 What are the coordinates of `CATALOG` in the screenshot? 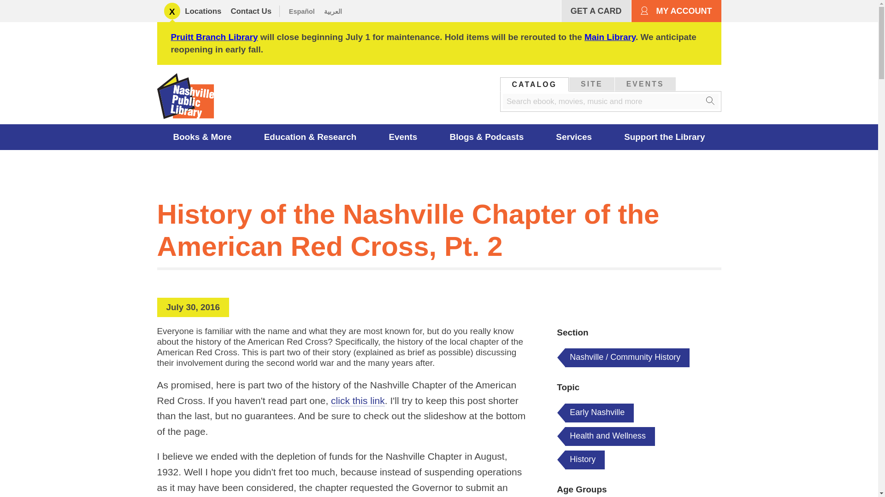 It's located at (535, 84).